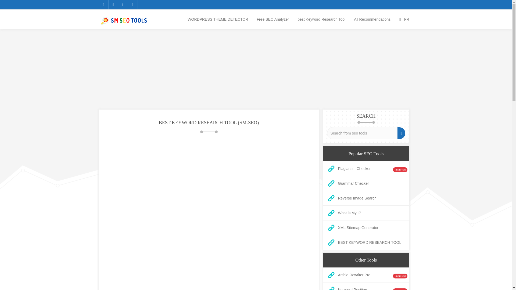 The image size is (516, 290). Describe the element at coordinates (372, 19) in the screenshot. I see `All Recommendations` at that location.